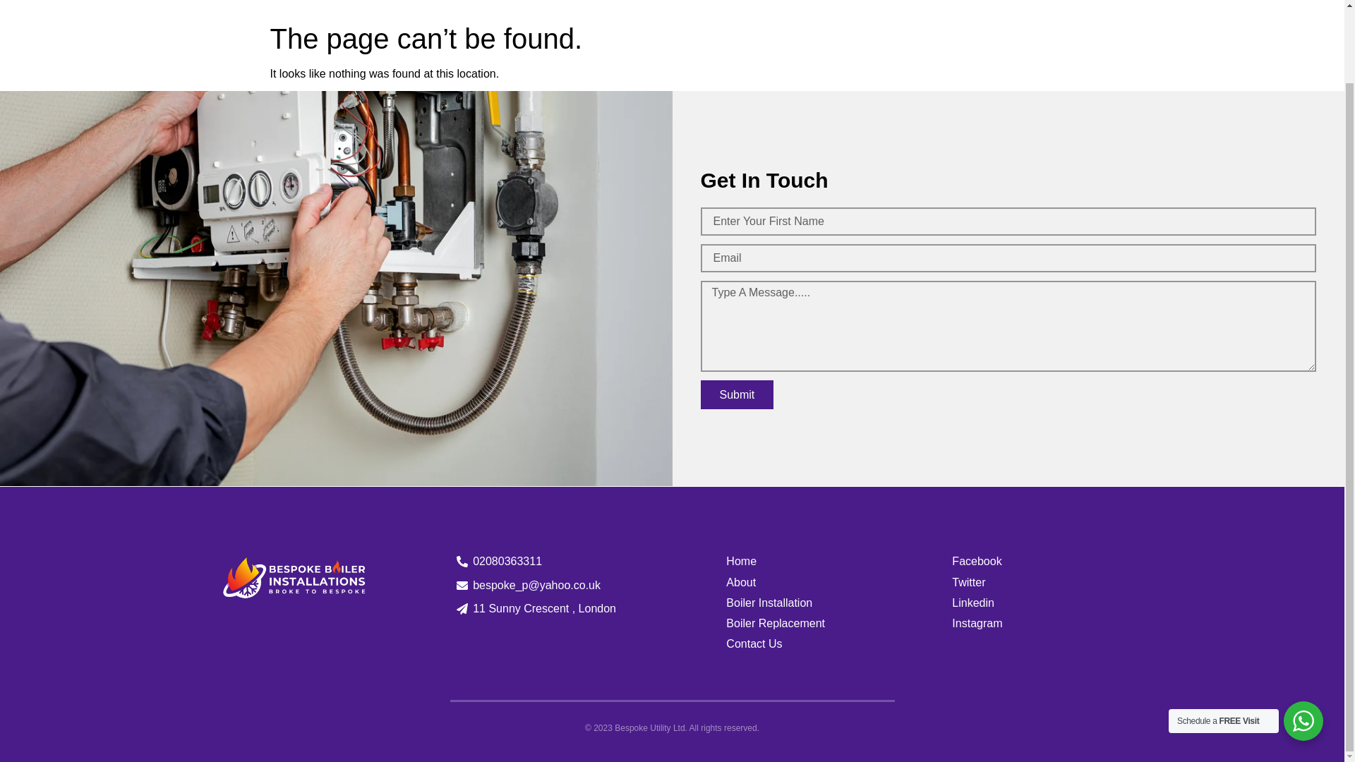 The width and height of the screenshot is (1355, 762). What do you see at coordinates (1078, 1) in the screenshot?
I see `Contact Us` at bounding box center [1078, 1].